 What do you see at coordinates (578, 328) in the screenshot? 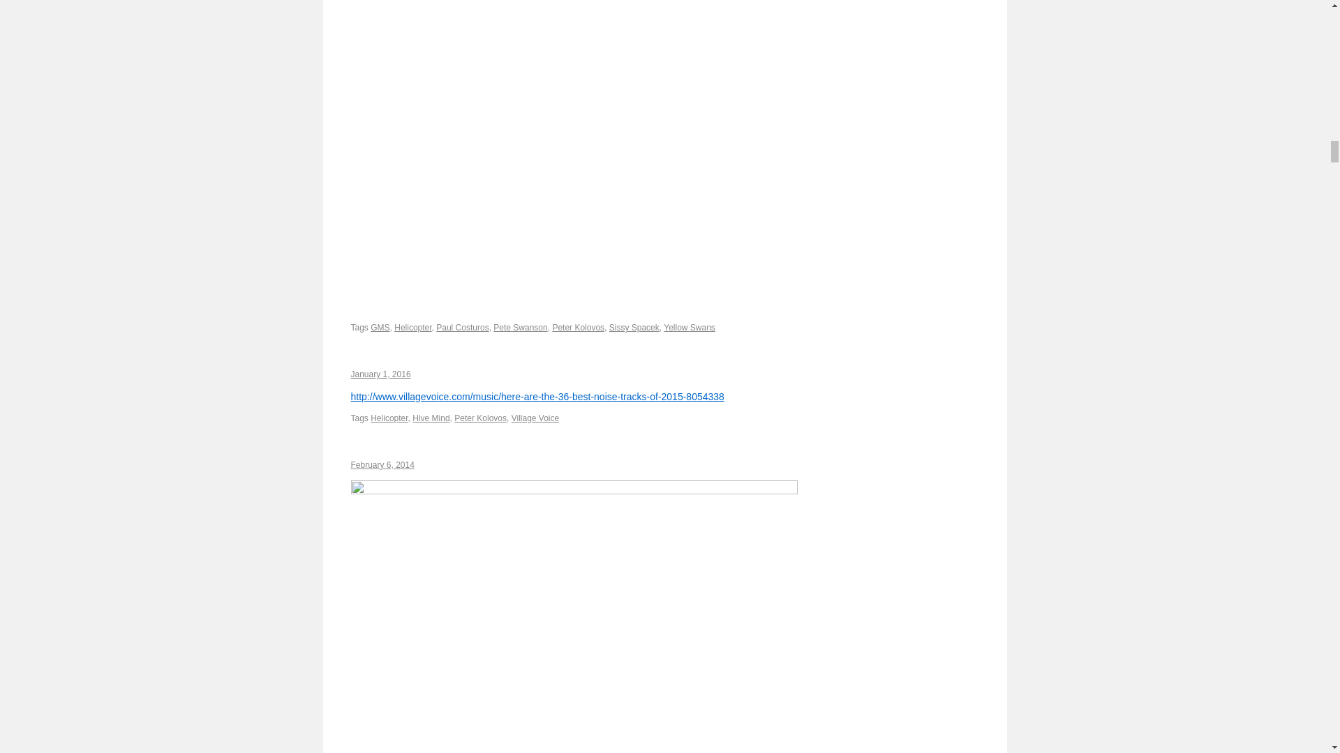
I see `Peter Kolovos` at bounding box center [578, 328].